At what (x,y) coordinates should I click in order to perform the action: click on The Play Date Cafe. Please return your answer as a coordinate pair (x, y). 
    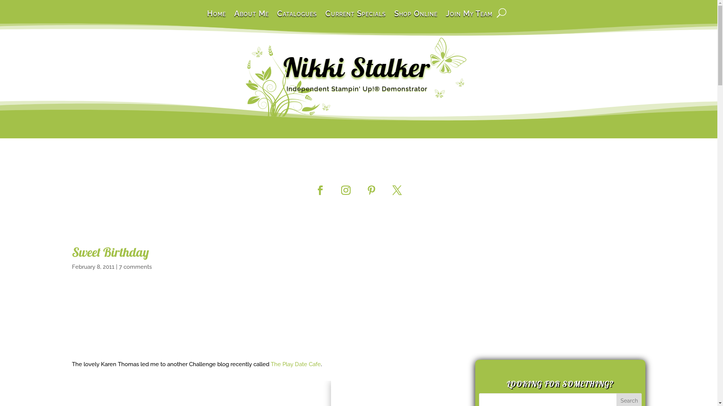
    Looking at the image, I should click on (295, 364).